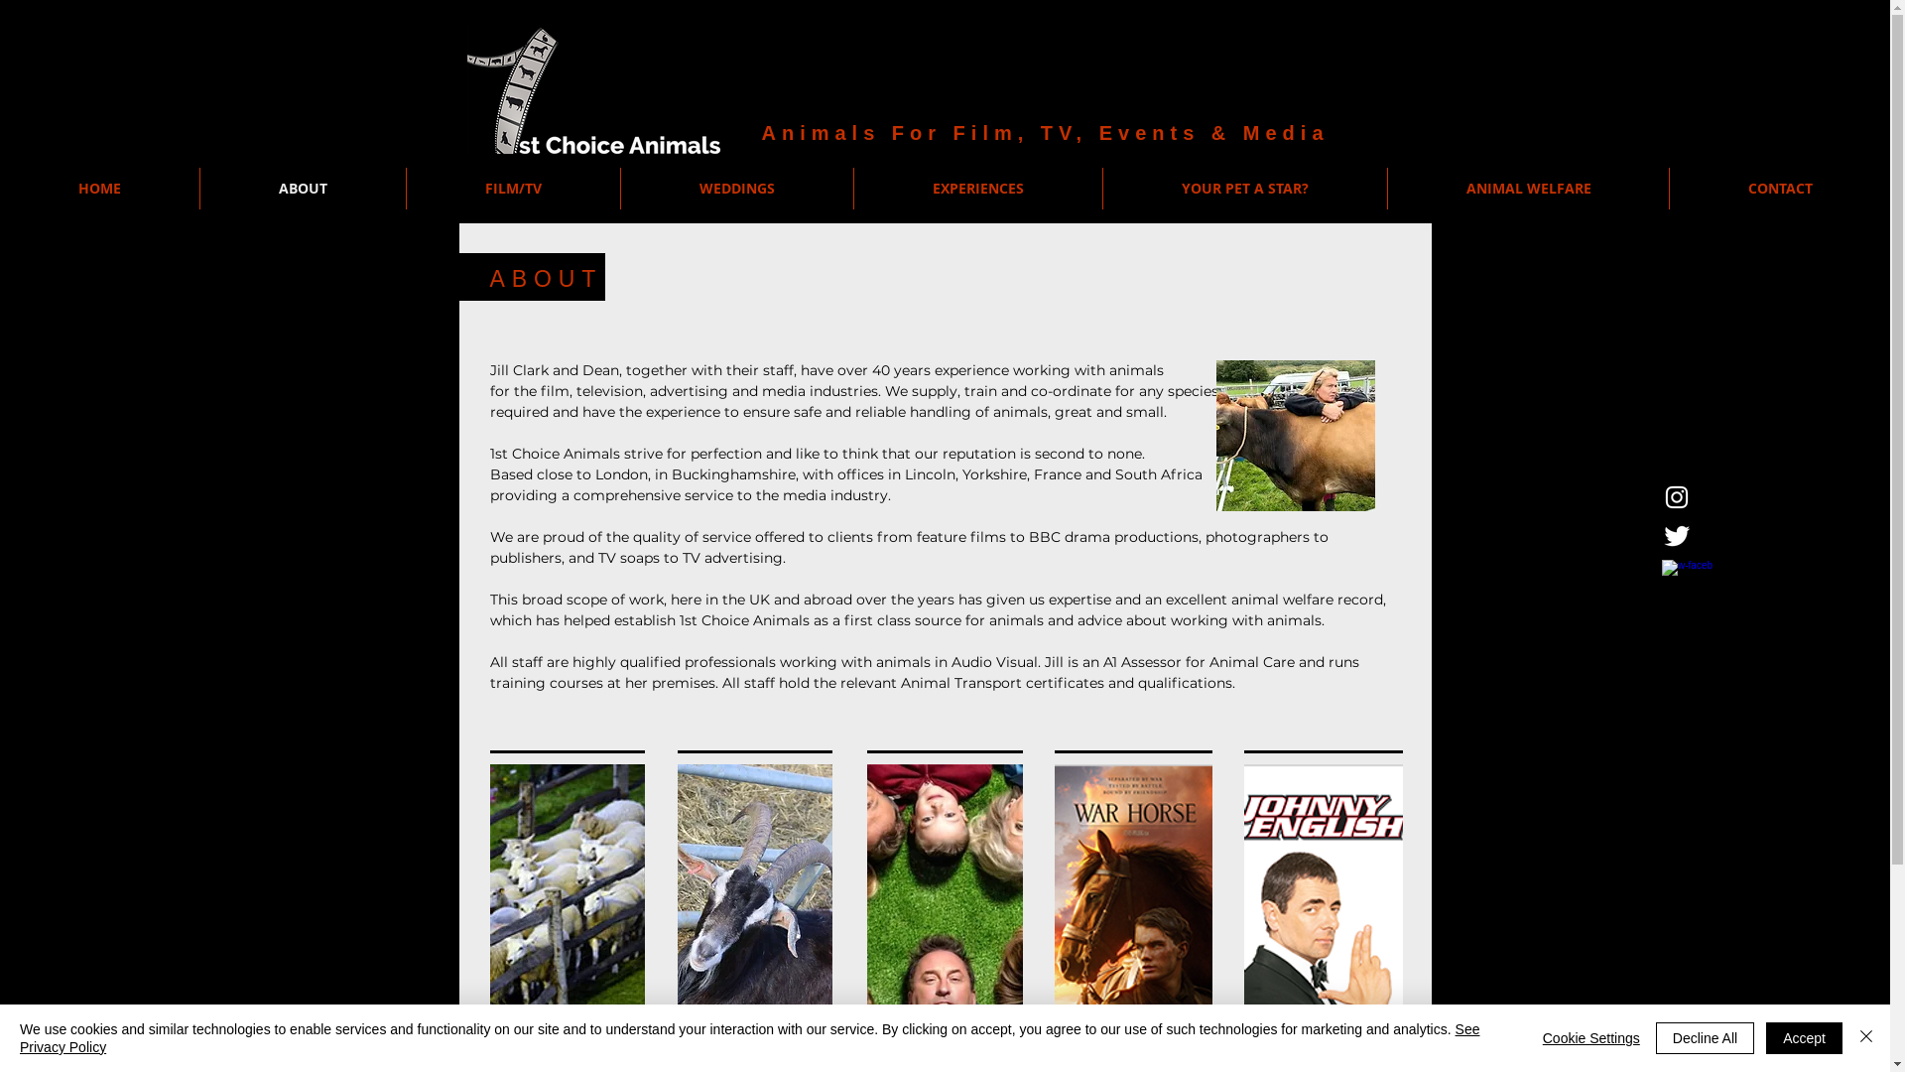 This screenshot has height=1072, width=1905. I want to click on Accept, so click(1804, 1038).